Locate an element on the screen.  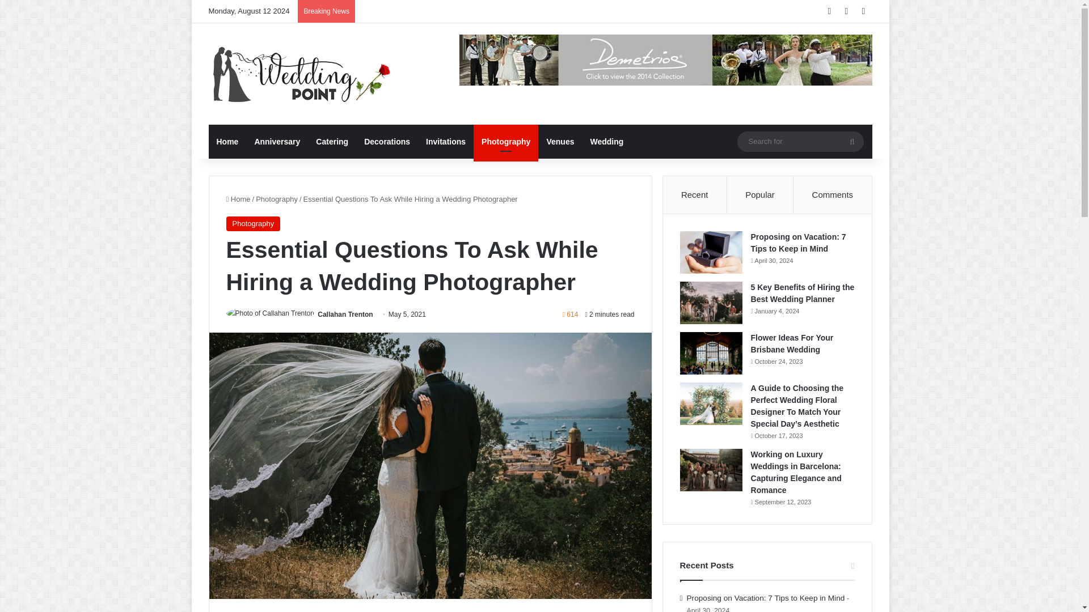
Anniversary is located at coordinates (277, 142).